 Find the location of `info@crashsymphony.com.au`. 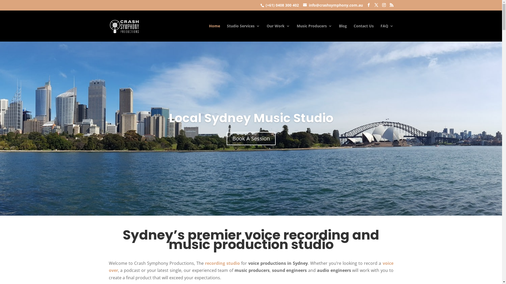

info@crashsymphony.com.au is located at coordinates (333, 5).